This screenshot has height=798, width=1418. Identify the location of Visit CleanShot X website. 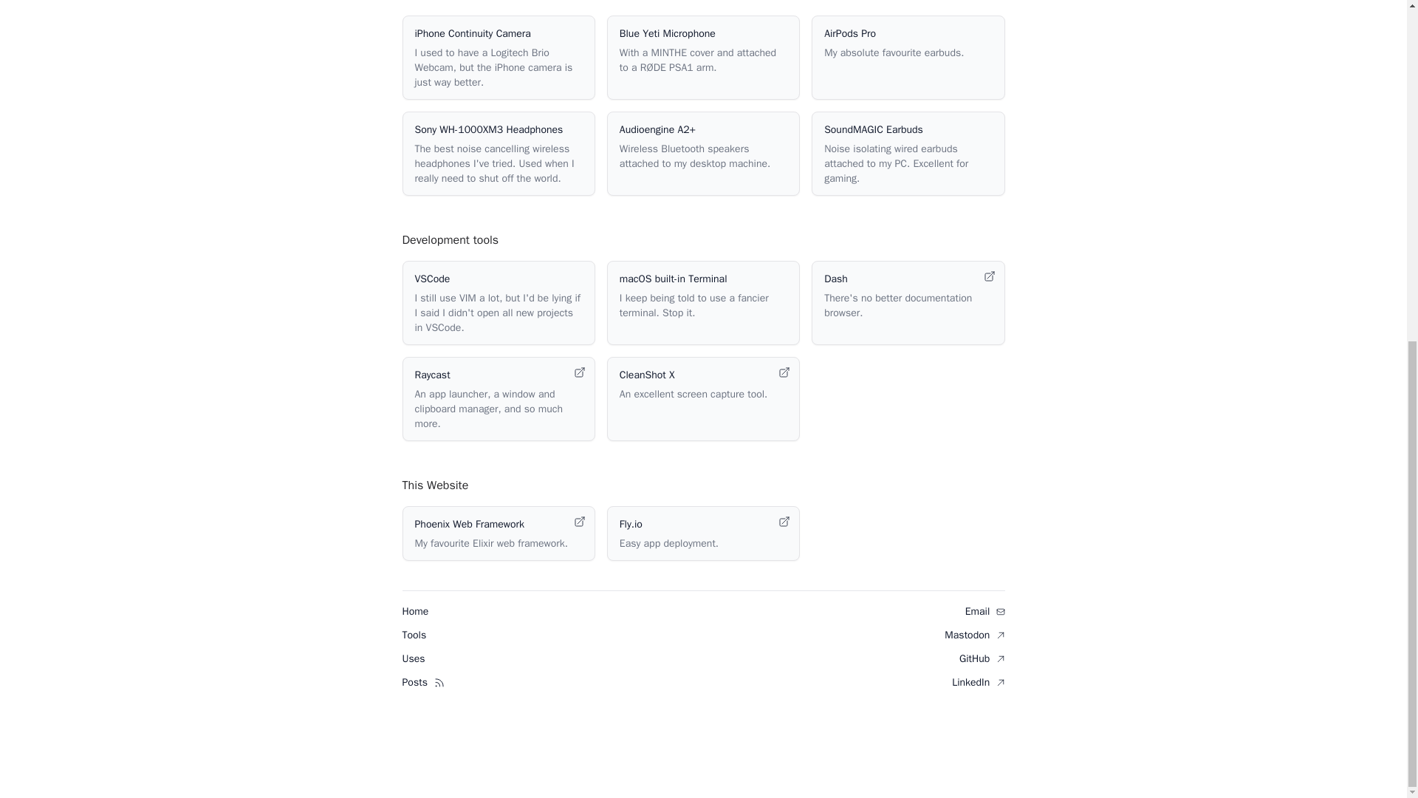
(703, 399).